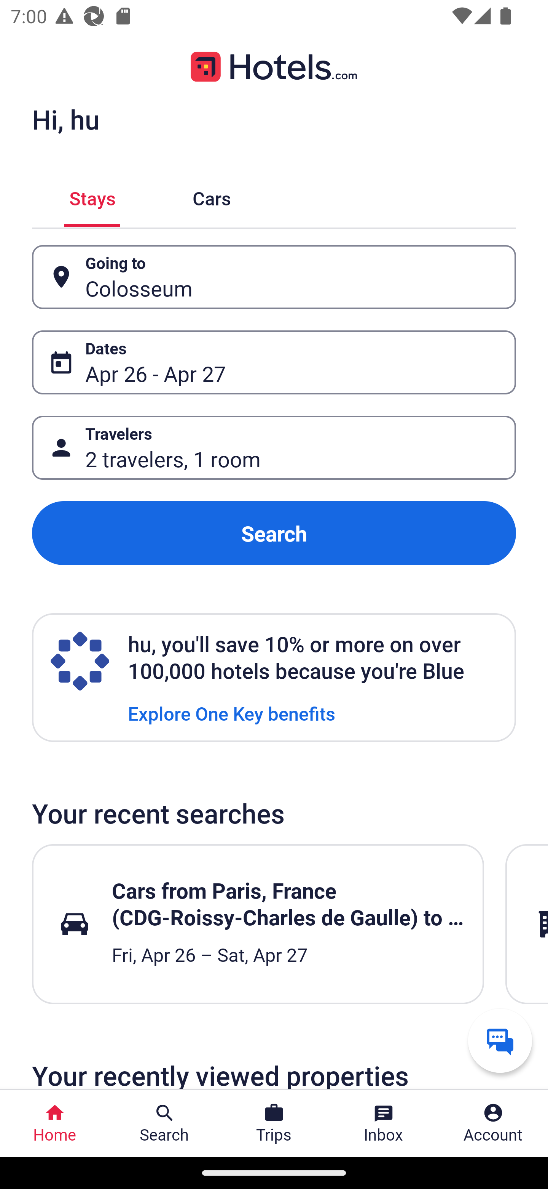 The height and width of the screenshot is (1189, 548). I want to click on Hi, hu, so click(65, 119).